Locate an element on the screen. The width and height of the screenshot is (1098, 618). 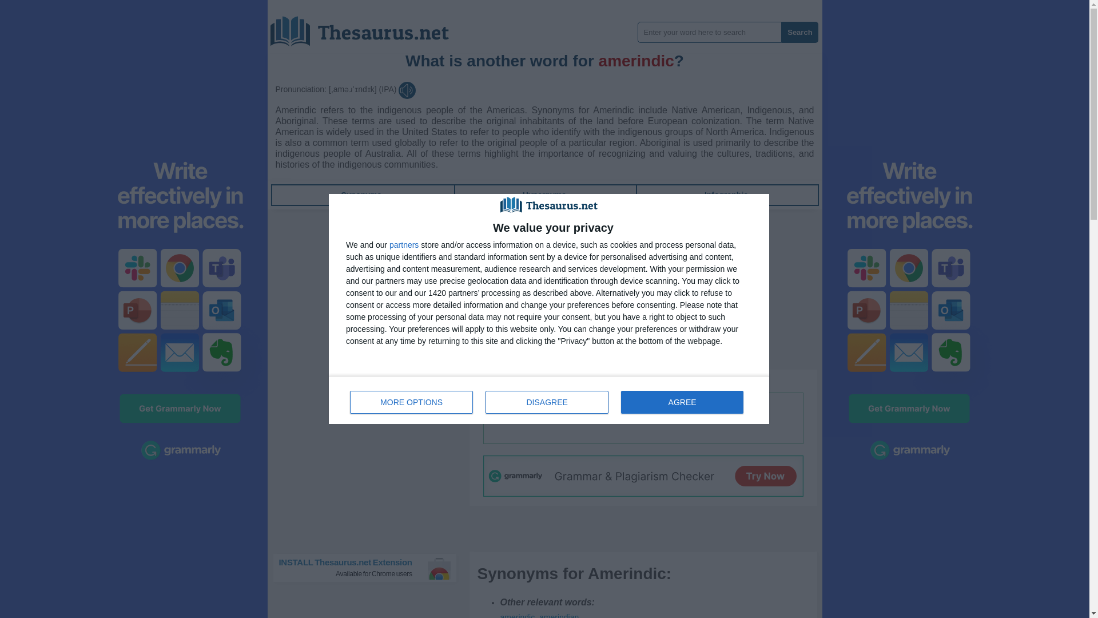
Hypernyms is located at coordinates (544, 195).